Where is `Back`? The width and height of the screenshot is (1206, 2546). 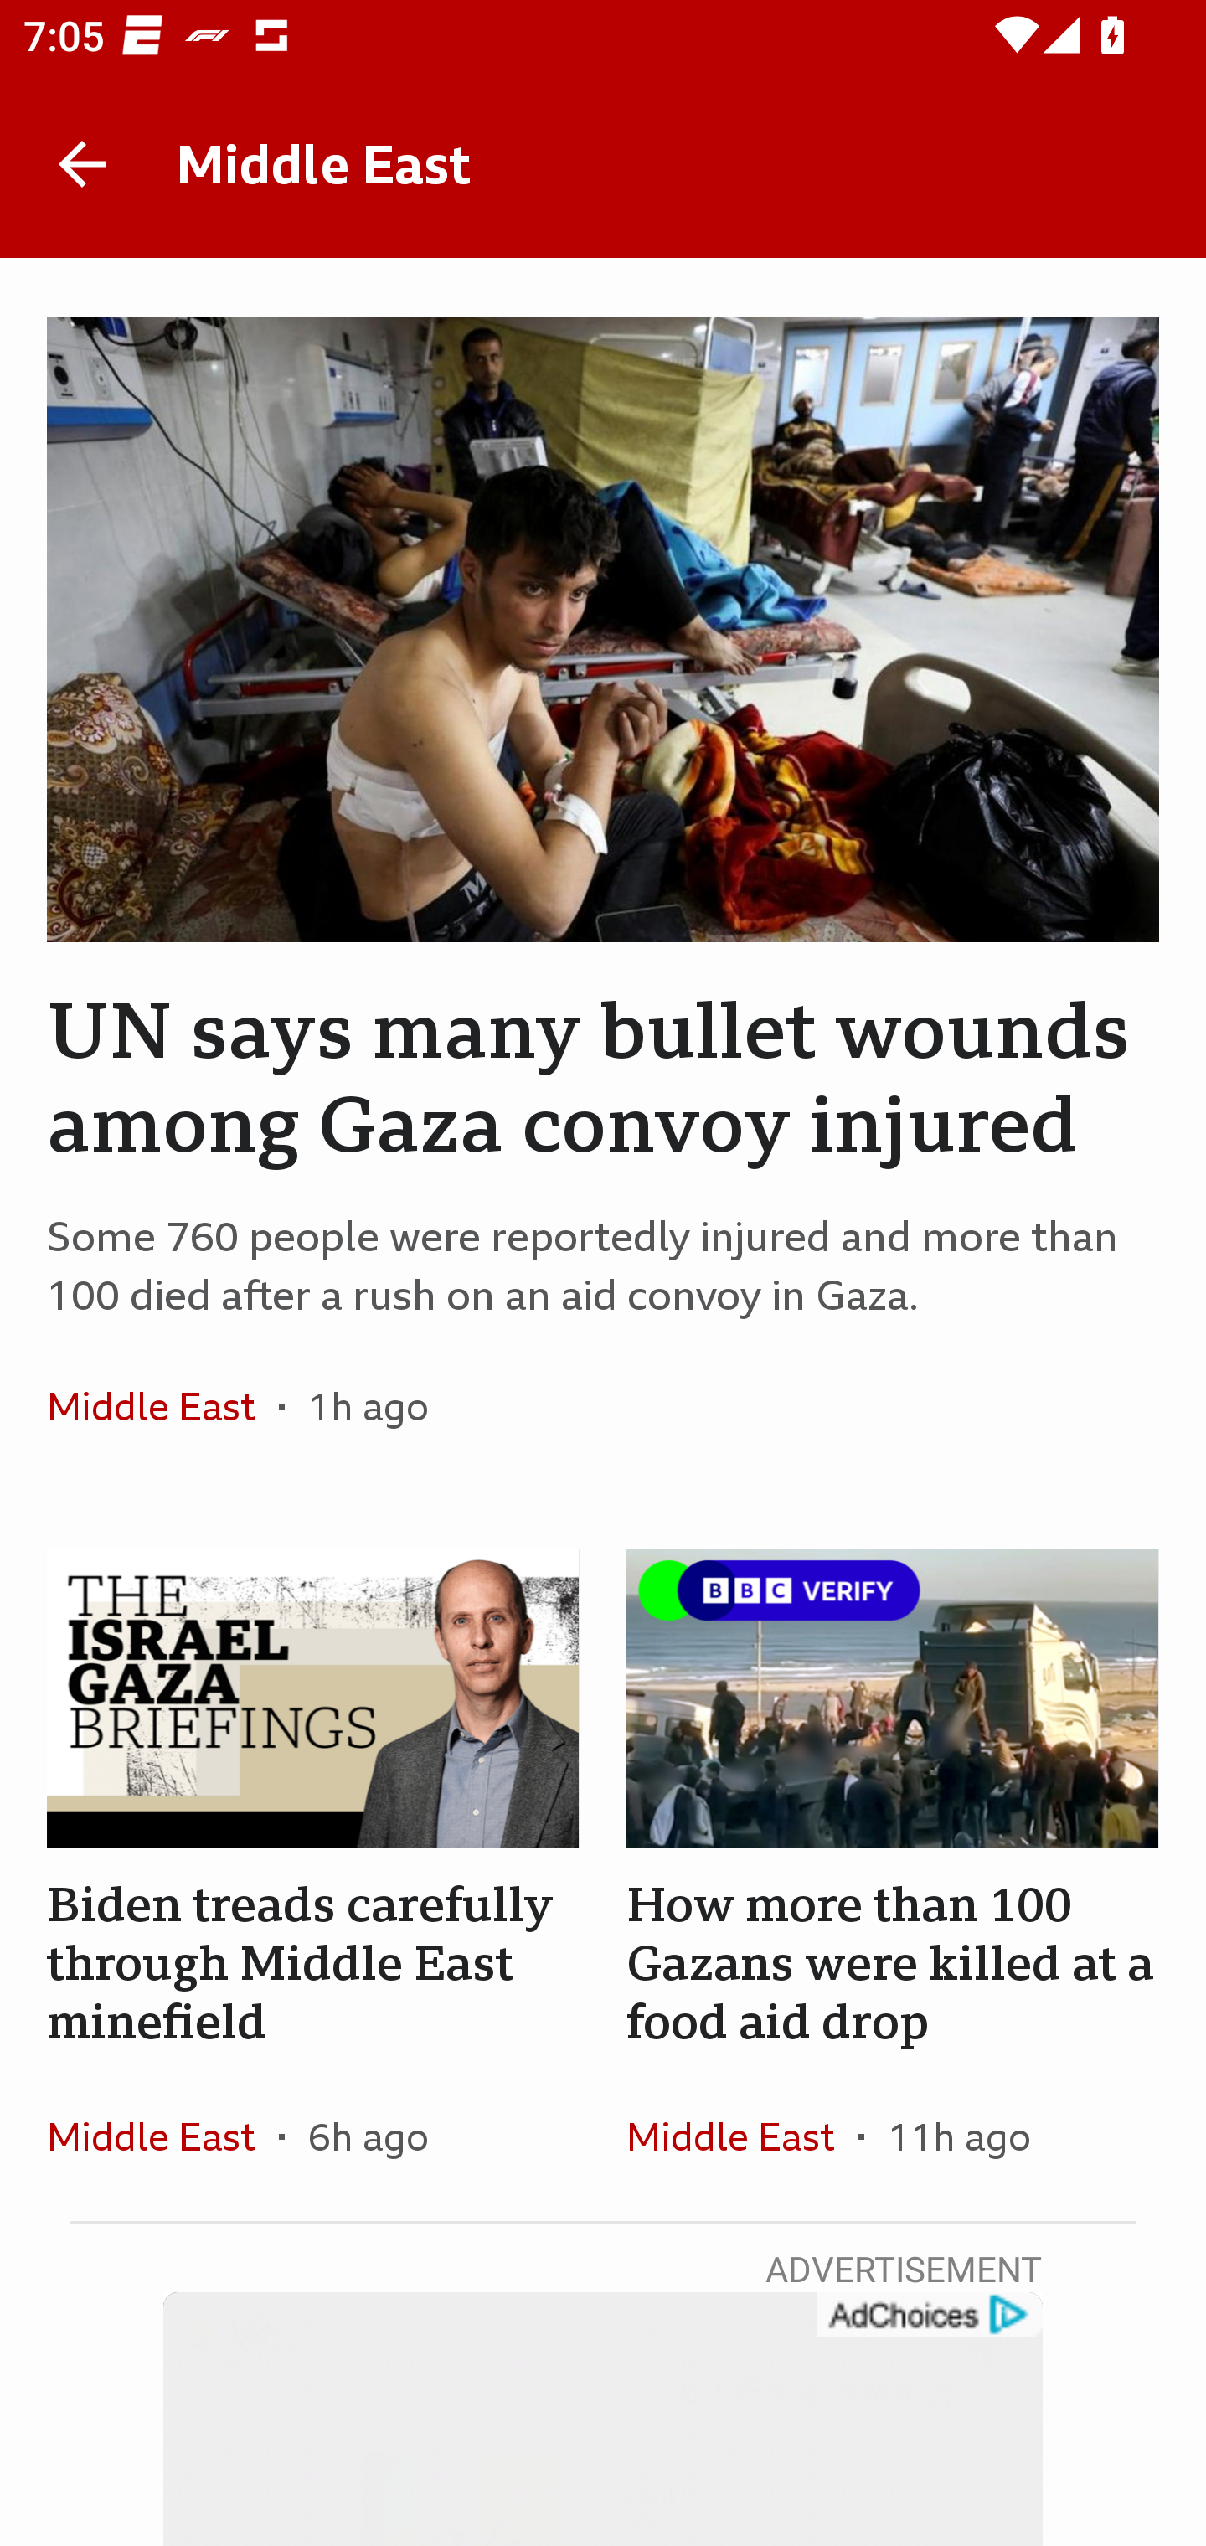
Back is located at coordinates (82, 164).